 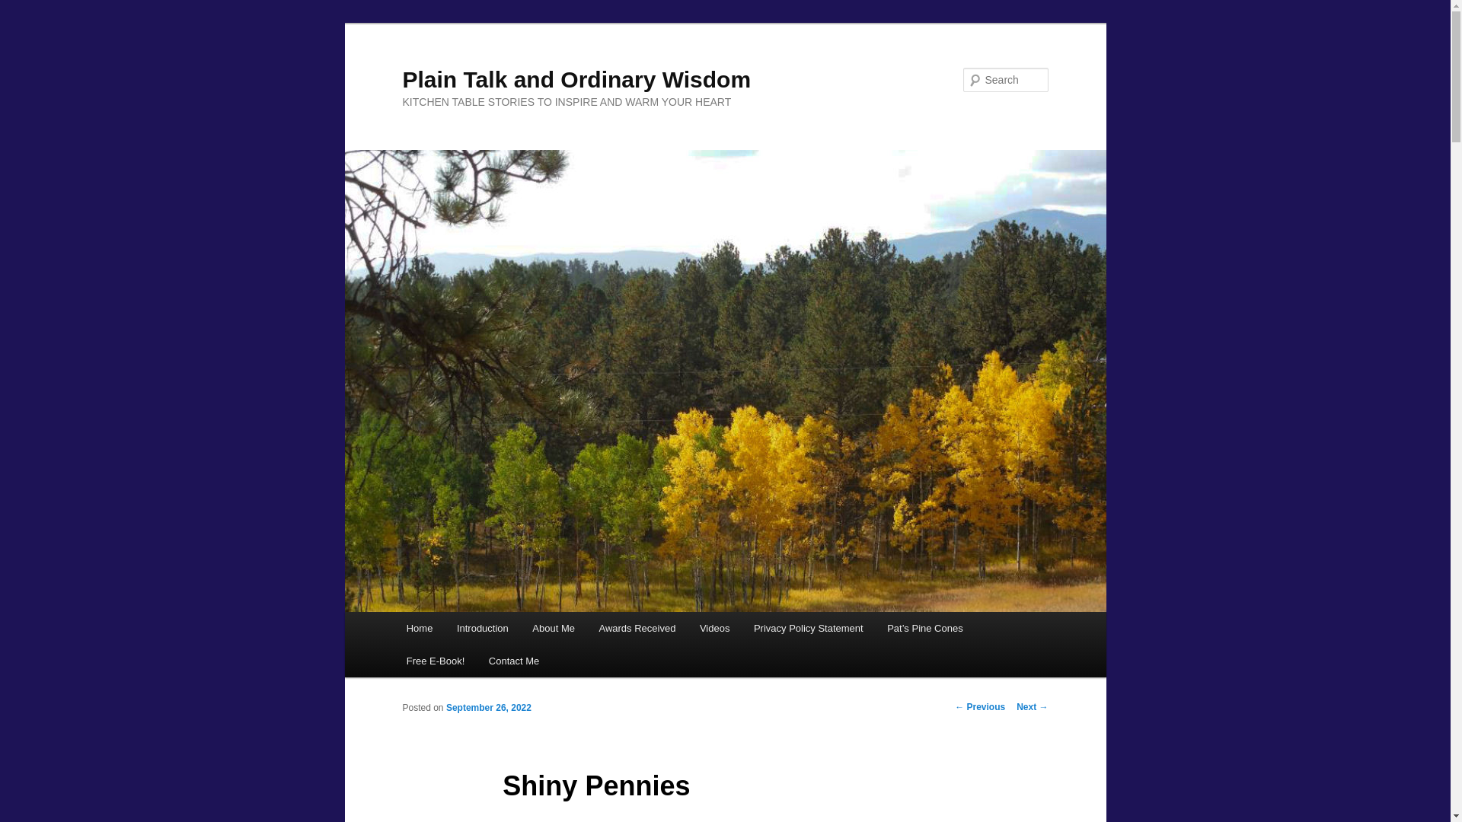 What do you see at coordinates (554, 627) in the screenshot?
I see `About Me` at bounding box center [554, 627].